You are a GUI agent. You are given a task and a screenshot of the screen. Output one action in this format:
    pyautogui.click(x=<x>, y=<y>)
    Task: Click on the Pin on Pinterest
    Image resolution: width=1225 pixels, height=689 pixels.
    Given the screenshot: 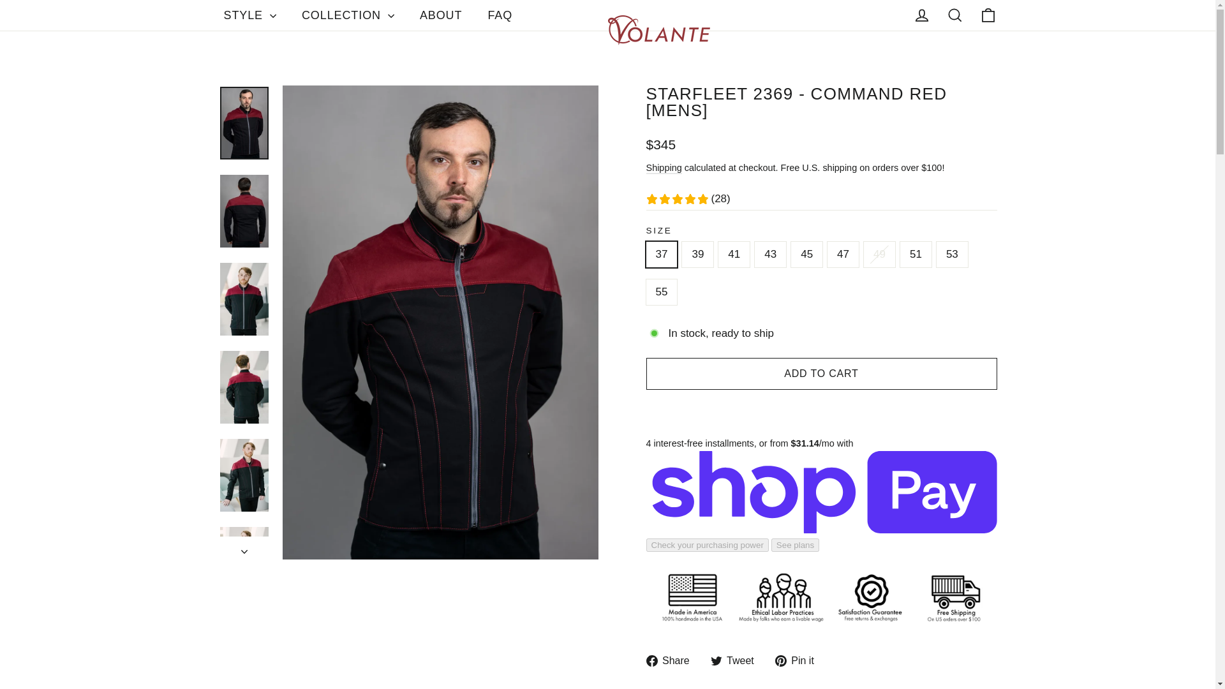 What is the action you would take?
    pyautogui.click(x=799, y=660)
    